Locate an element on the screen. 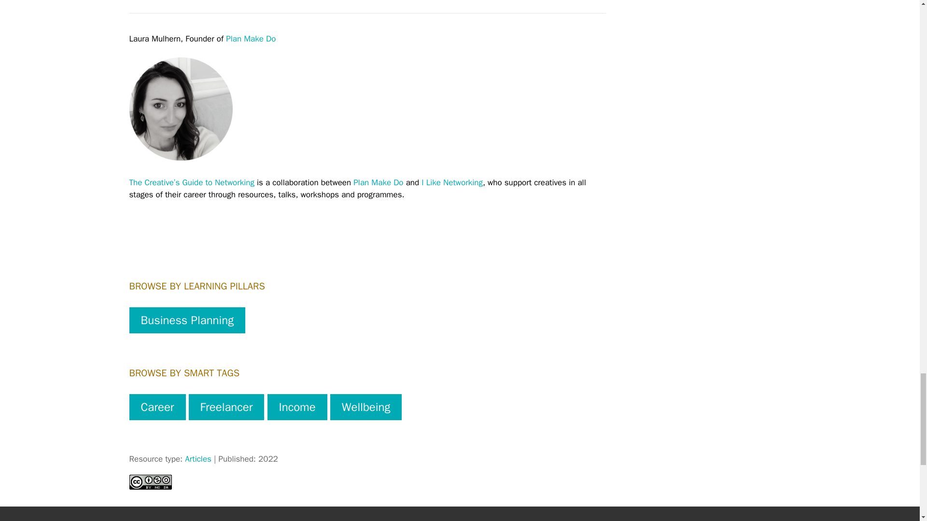 The height and width of the screenshot is (521, 927). Business Planning is located at coordinates (187, 320).